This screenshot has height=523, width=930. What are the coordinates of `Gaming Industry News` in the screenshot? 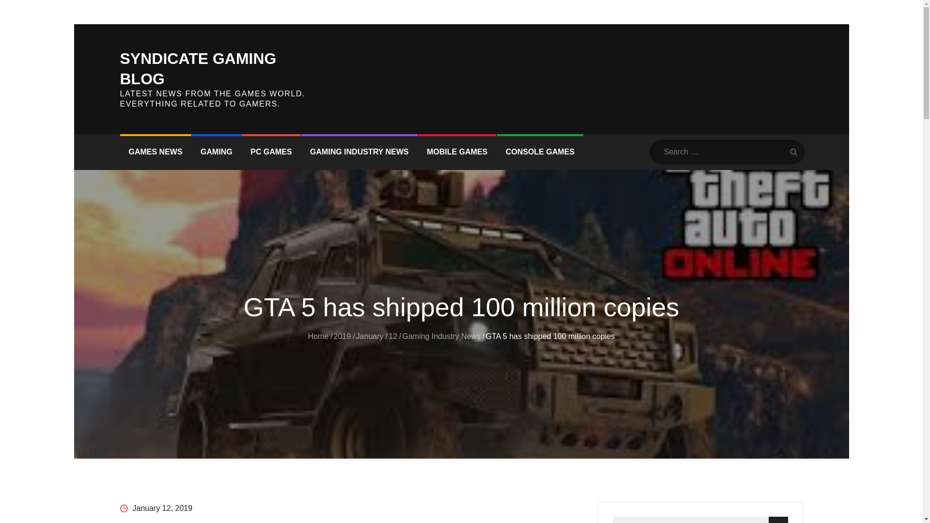 It's located at (207, 465).